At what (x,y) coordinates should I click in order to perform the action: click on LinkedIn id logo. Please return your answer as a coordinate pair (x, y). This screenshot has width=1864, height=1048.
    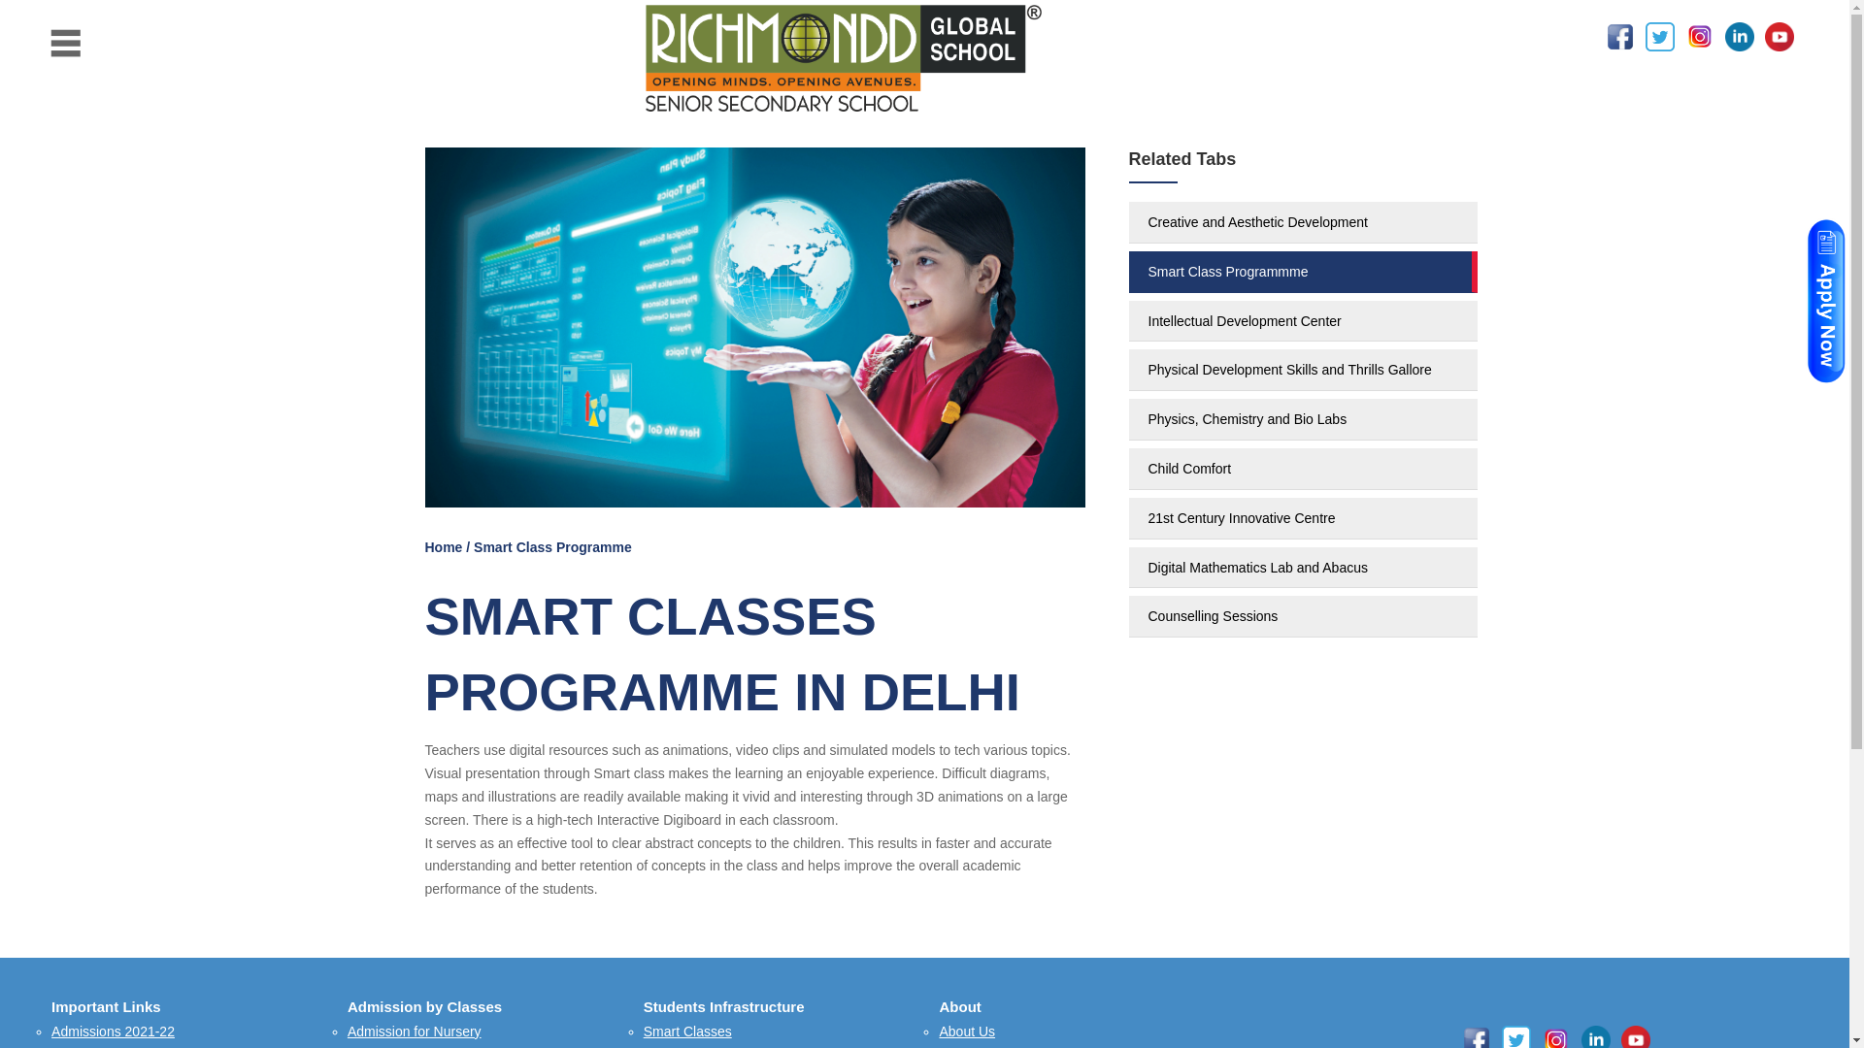
    Looking at the image, I should click on (1740, 36).